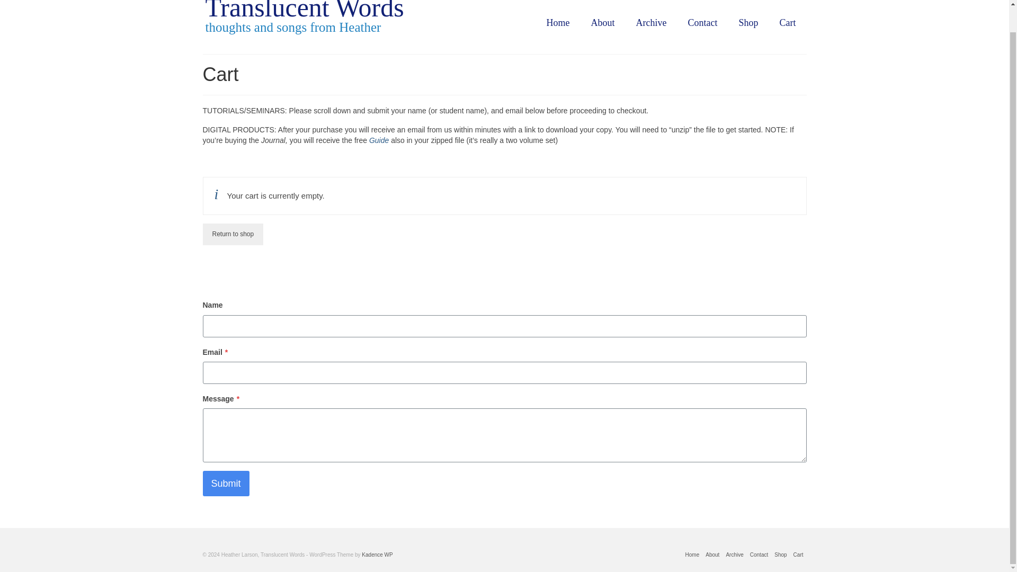 The width and height of the screenshot is (1017, 572). What do you see at coordinates (378, 140) in the screenshot?
I see `Guide` at bounding box center [378, 140].